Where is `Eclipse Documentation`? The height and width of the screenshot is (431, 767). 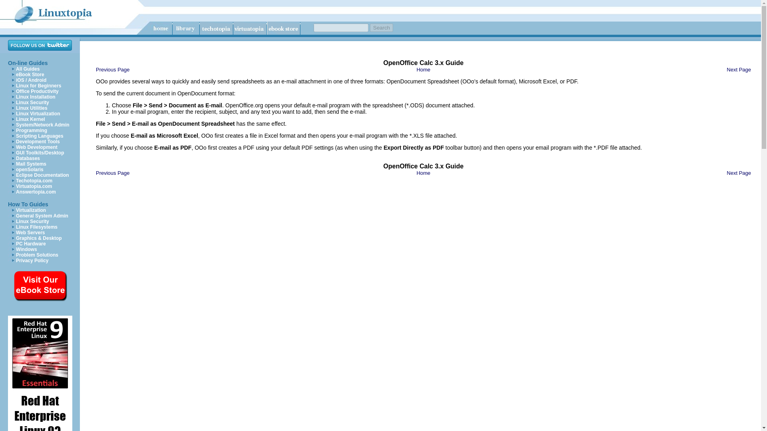
Eclipse Documentation is located at coordinates (42, 175).